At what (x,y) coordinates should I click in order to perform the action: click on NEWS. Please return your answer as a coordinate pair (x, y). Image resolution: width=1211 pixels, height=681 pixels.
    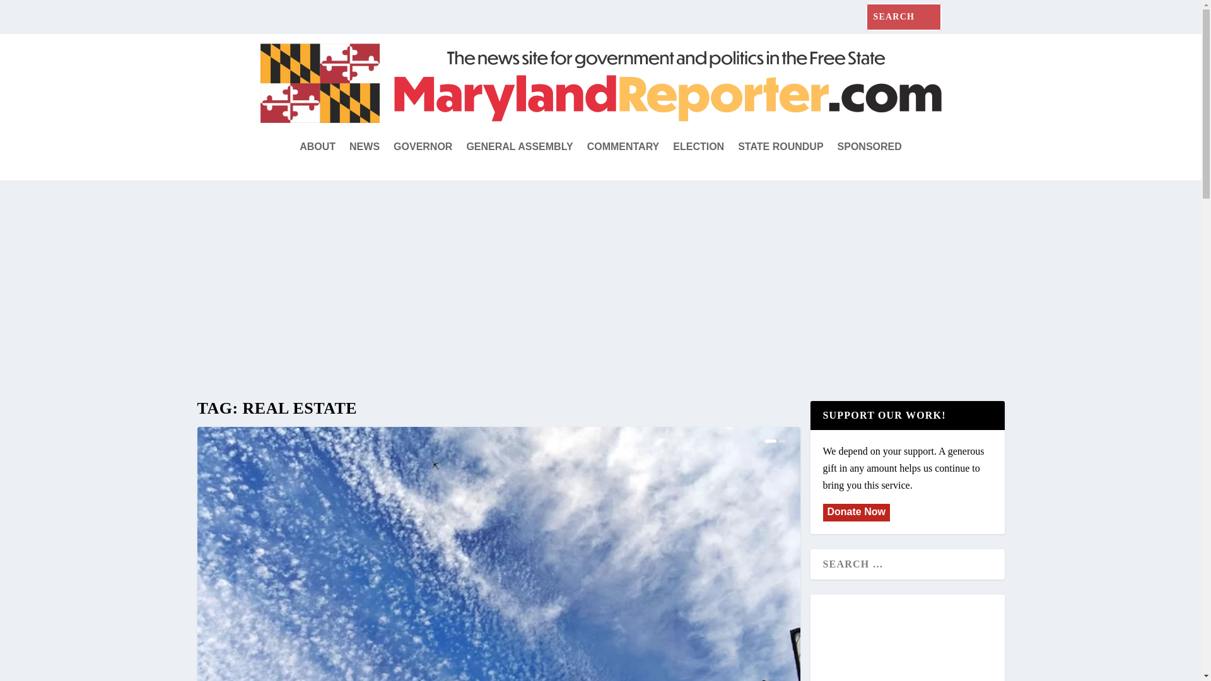
    Looking at the image, I should click on (365, 147).